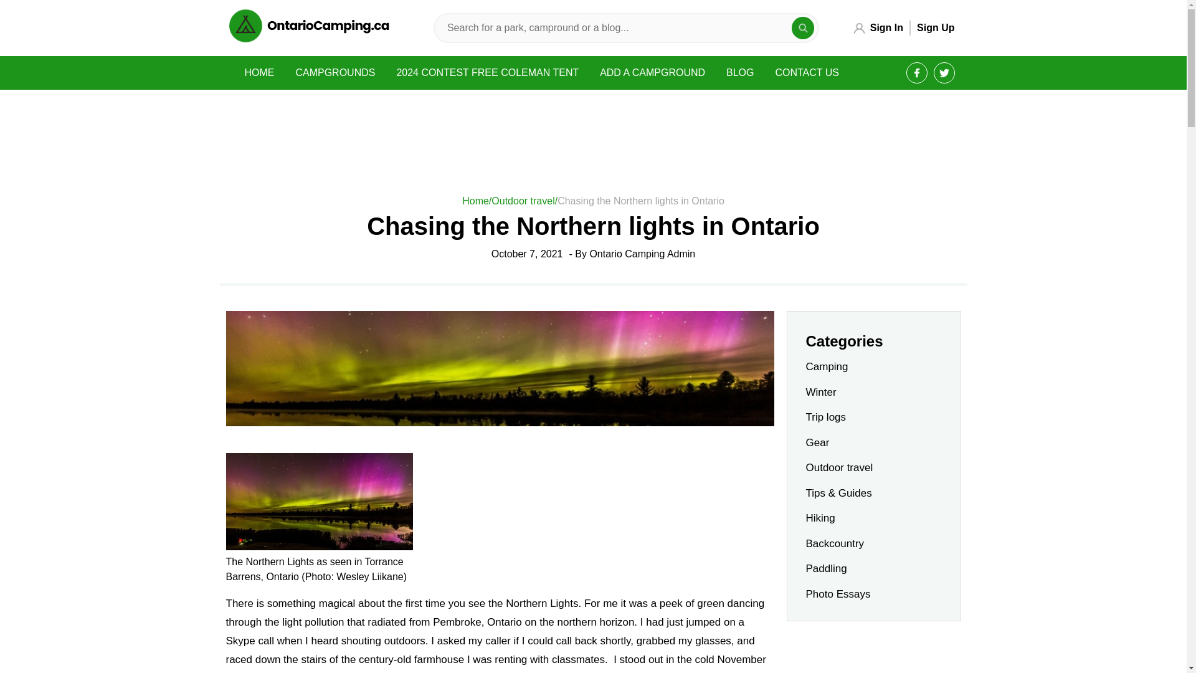 The width and height of the screenshot is (1196, 673). What do you see at coordinates (873, 653) in the screenshot?
I see `Advertisement` at bounding box center [873, 653].